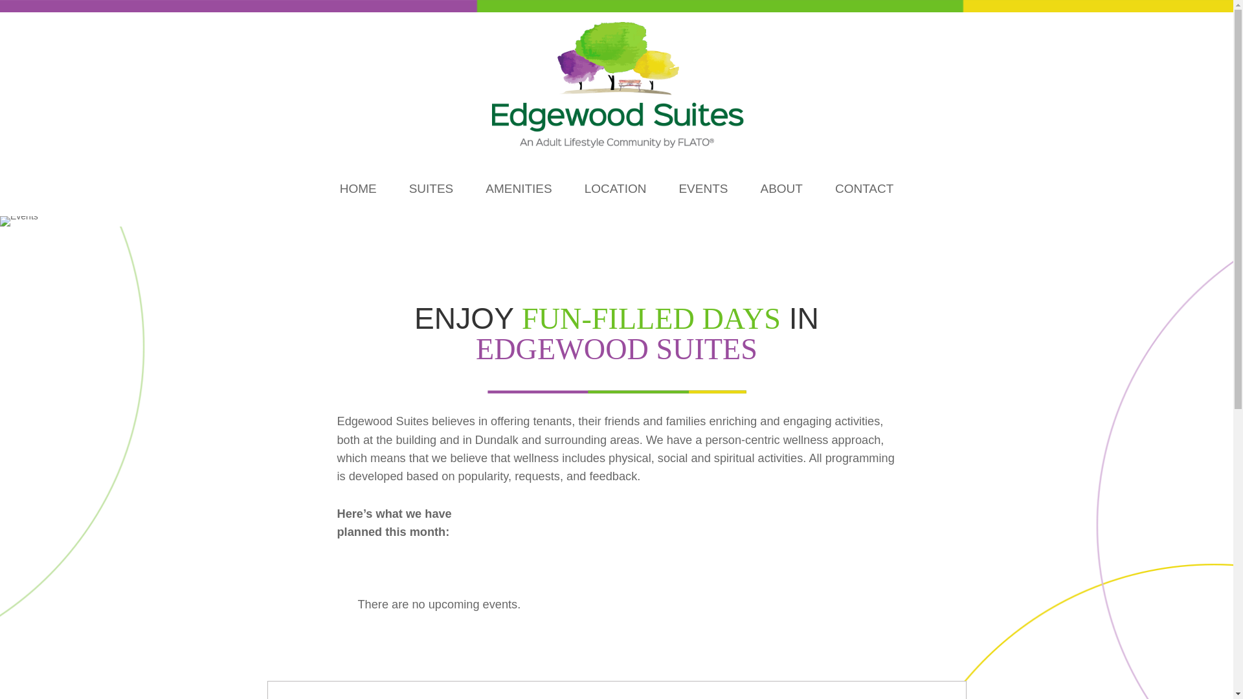  Describe the element at coordinates (781, 188) in the screenshot. I see `ABOUT` at that location.